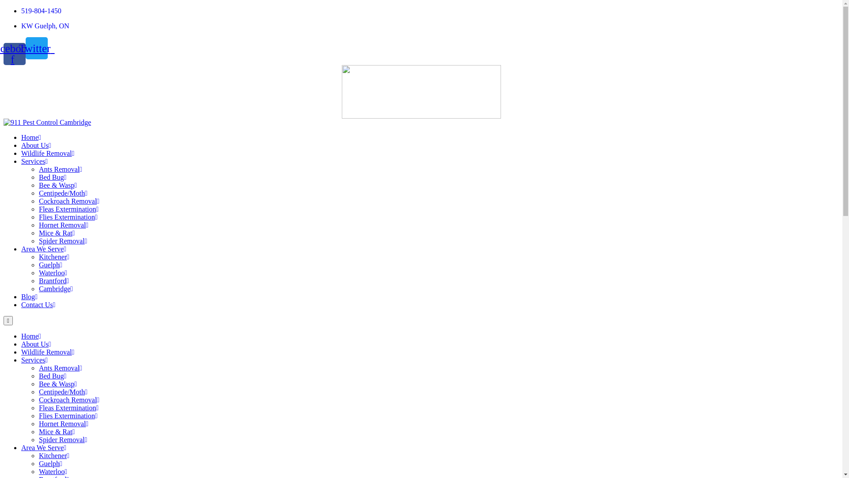 The image size is (849, 478). I want to click on Guelph, so click(50, 463).